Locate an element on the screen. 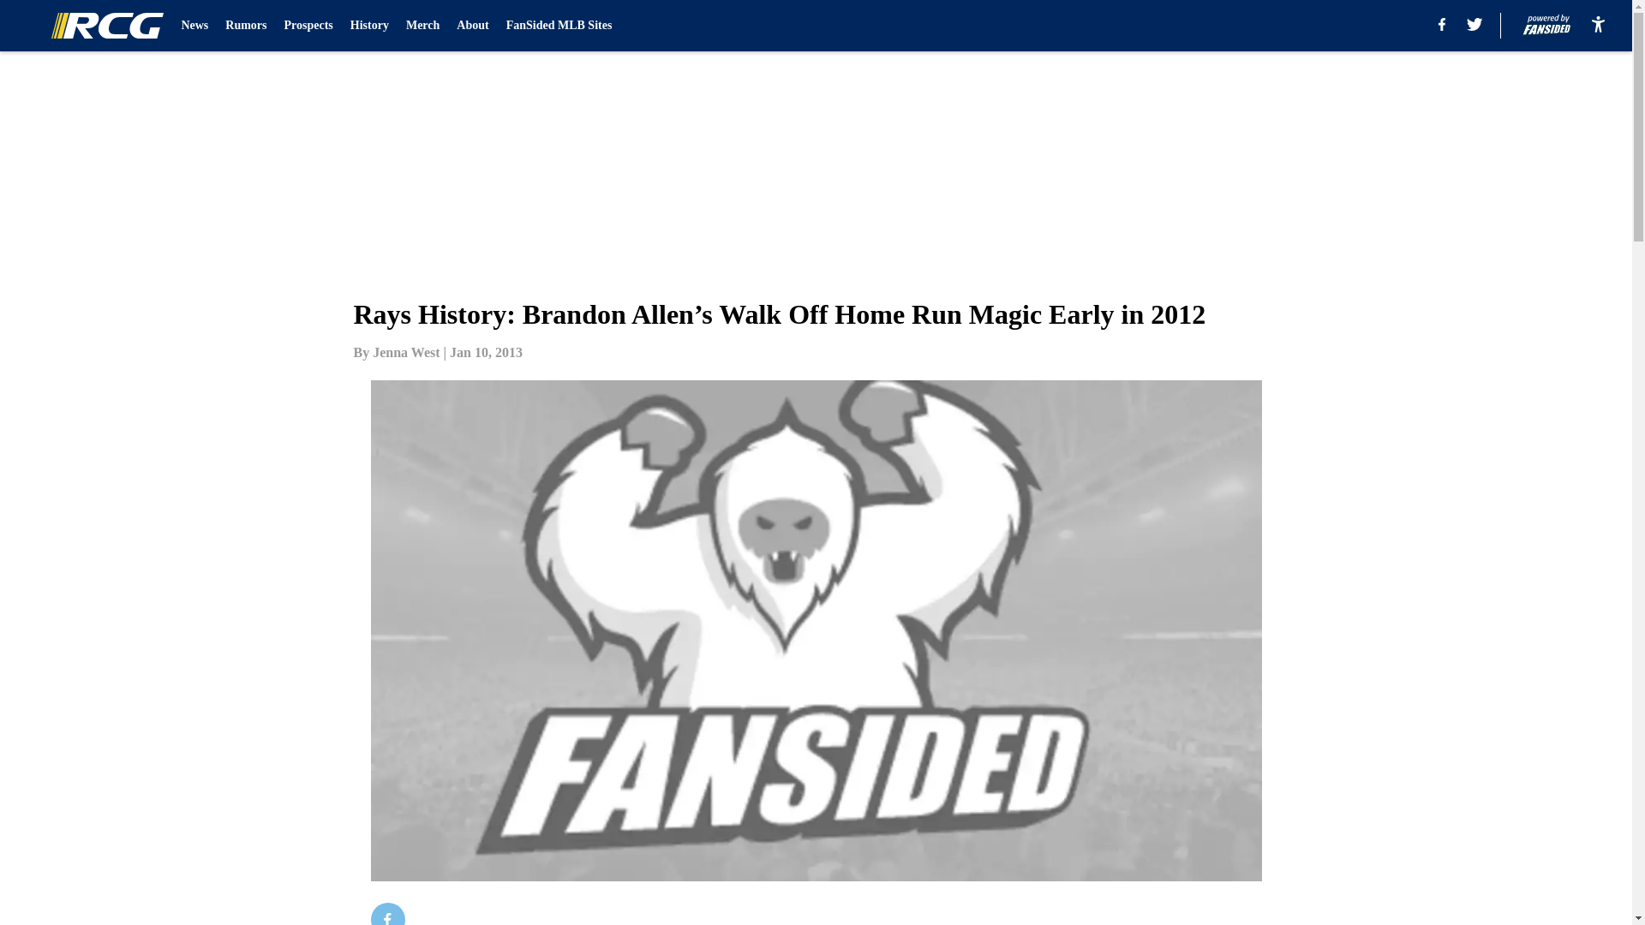 The image size is (1645, 925). About is located at coordinates (473, 26).